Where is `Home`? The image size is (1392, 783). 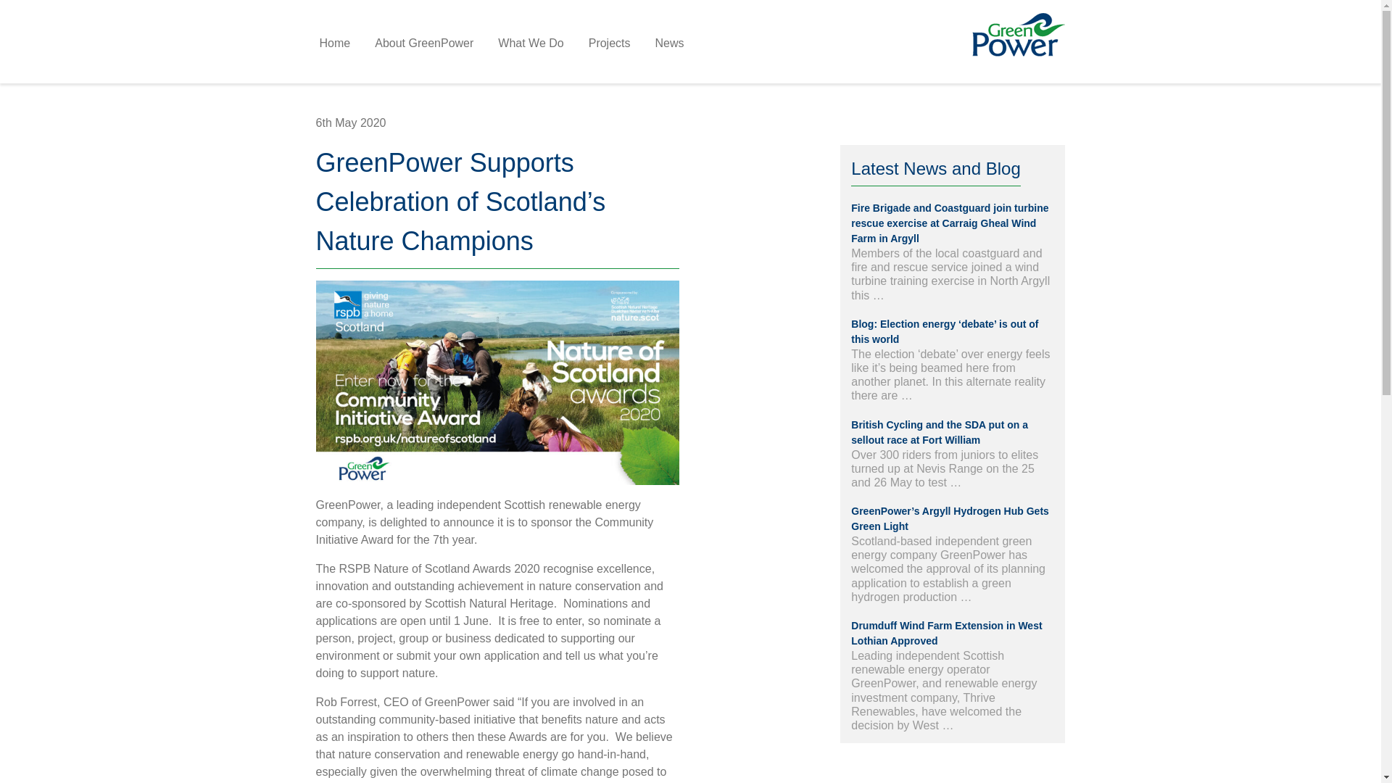 Home is located at coordinates (335, 43).